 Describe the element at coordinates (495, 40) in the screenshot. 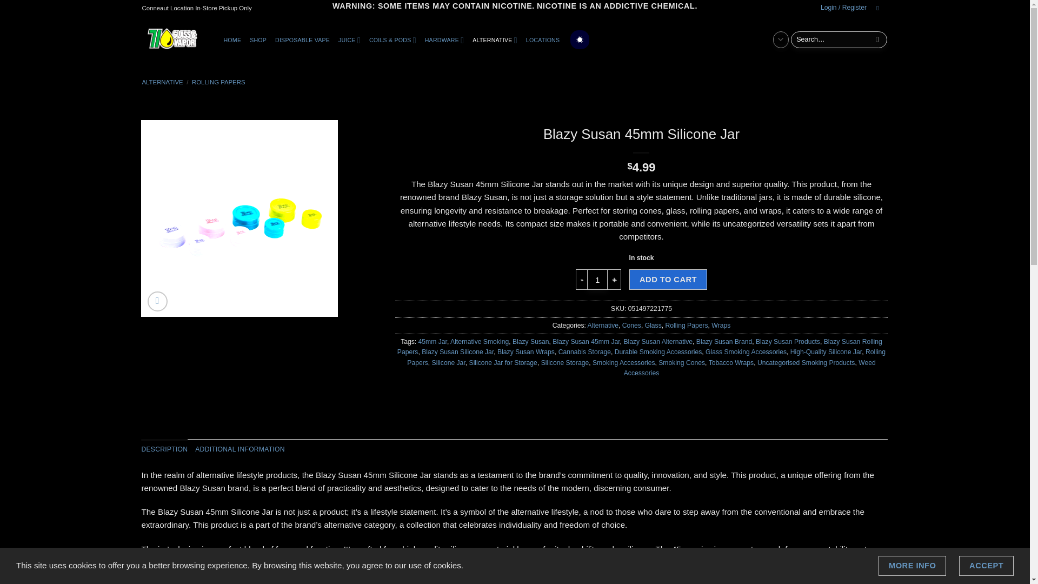

I see `ALTERNATIVE` at that location.